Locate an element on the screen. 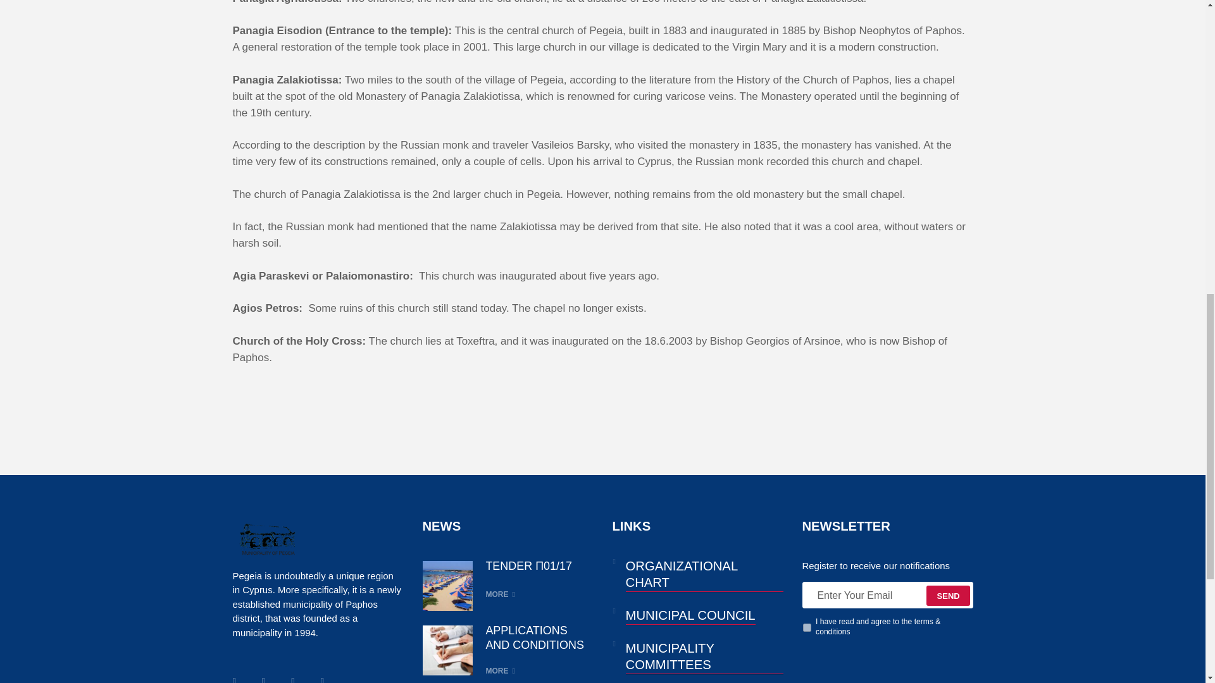 This screenshot has width=1215, height=683. Submit is located at coordinates (948, 595).